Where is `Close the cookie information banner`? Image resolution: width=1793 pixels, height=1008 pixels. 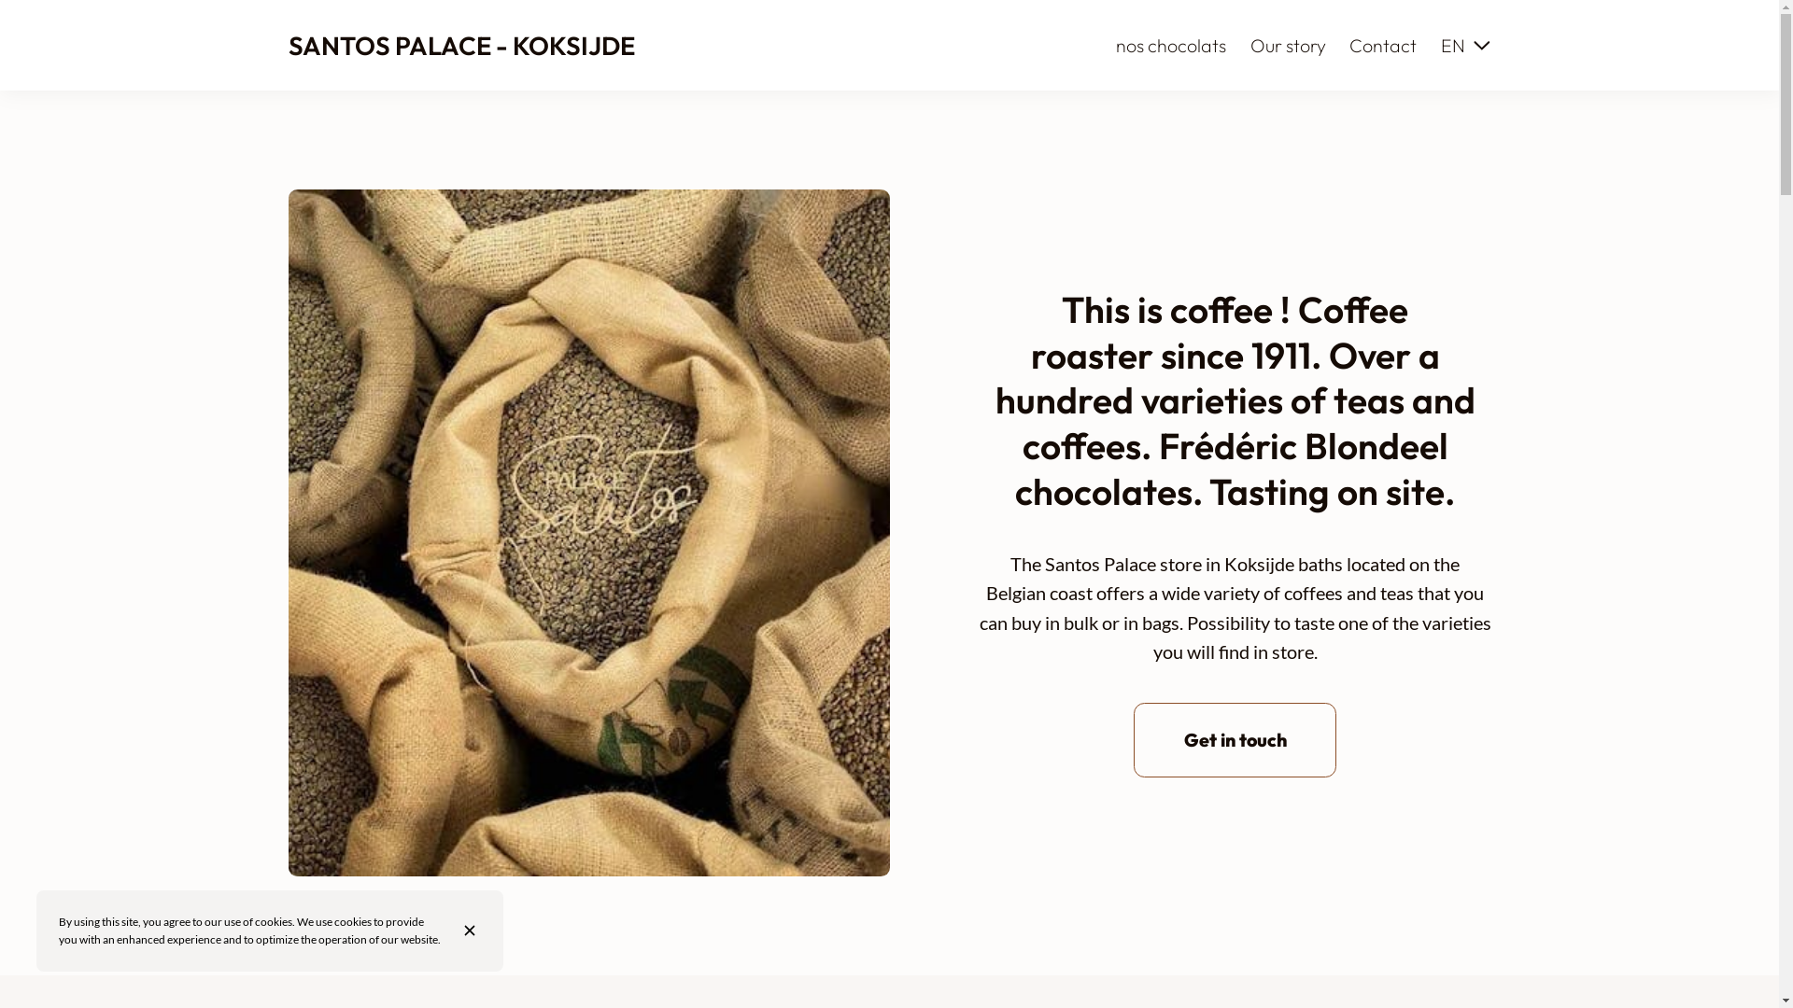
Close the cookie information banner is located at coordinates (473, 931).